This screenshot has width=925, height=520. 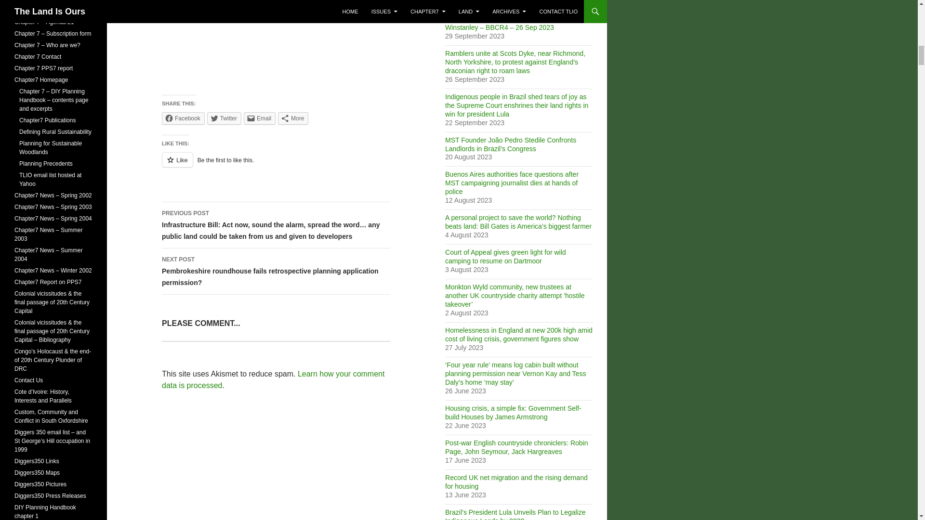 I want to click on Click to share on Twitter, so click(x=225, y=118).